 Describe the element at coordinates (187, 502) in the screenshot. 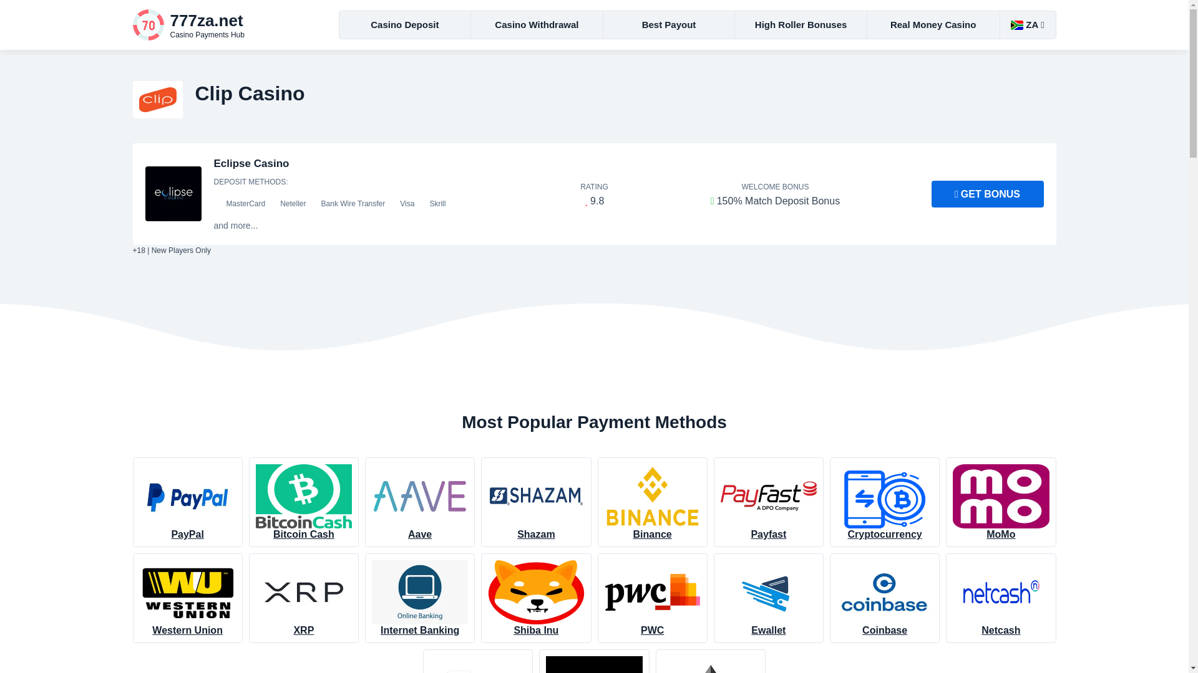

I see `PayPal` at that location.